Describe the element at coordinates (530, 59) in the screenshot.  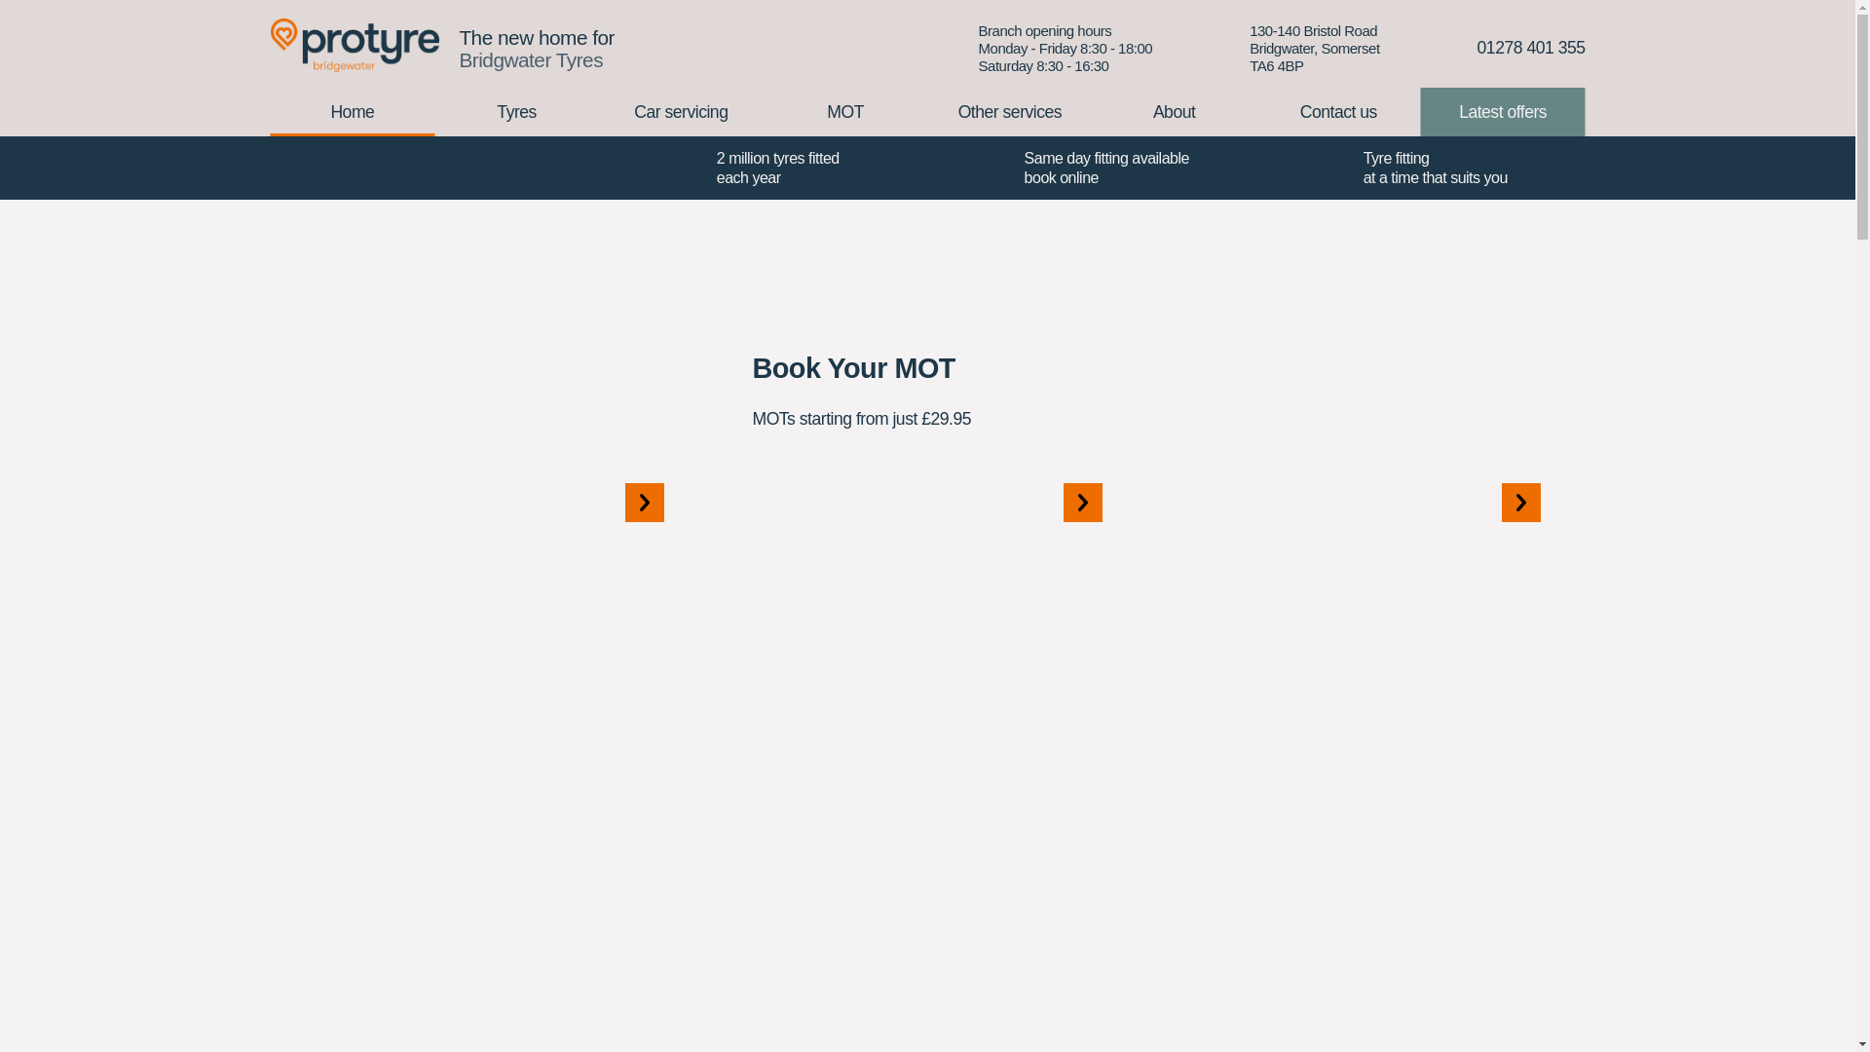
I see `Bridgwater Tyres` at that location.